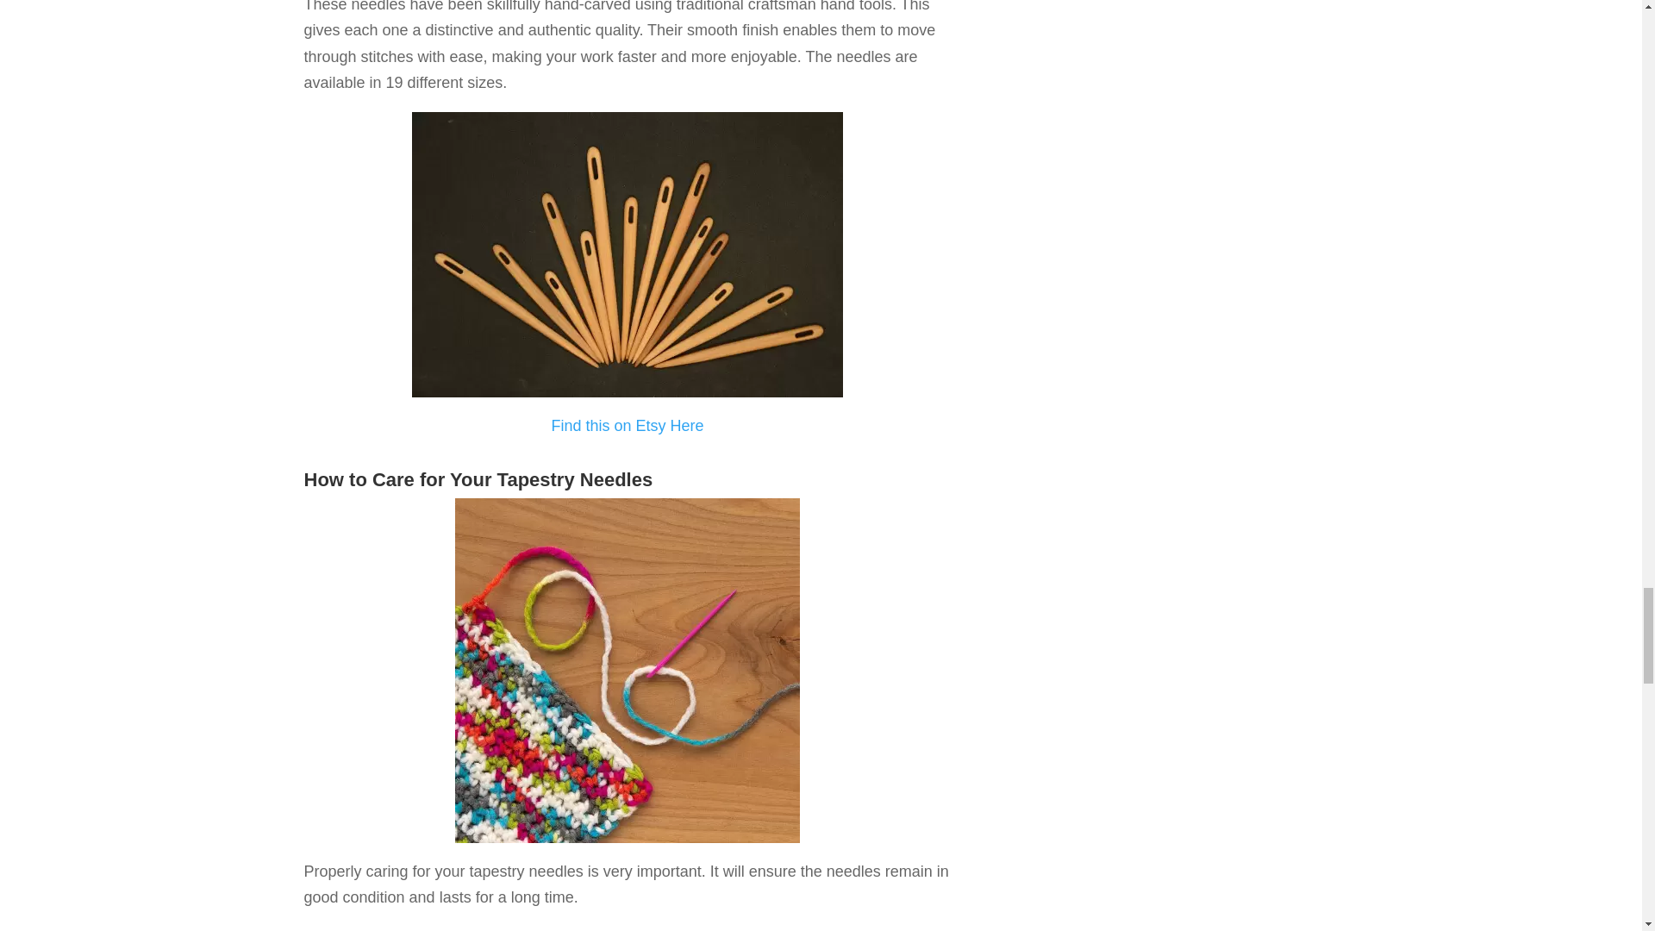 The height and width of the screenshot is (931, 1655). Describe the element at coordinates (581, 426) in the screenshot. I see `Find this` at that location.